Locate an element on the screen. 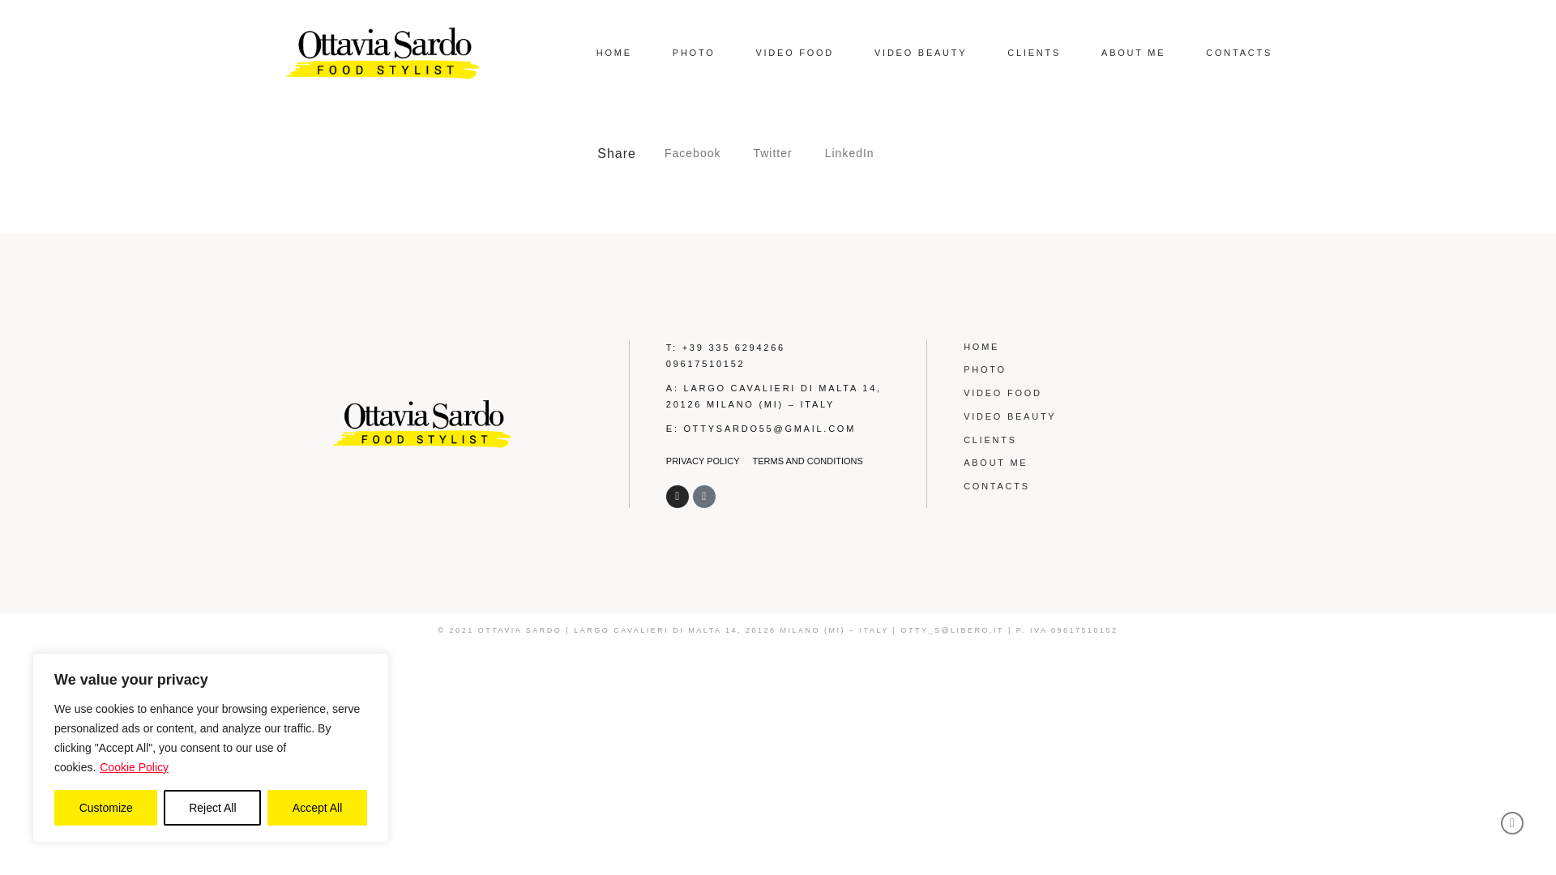 The height and width of the screenshot is (875, 1556). PRIVACY POLICY is located at coordinates (703, 460).